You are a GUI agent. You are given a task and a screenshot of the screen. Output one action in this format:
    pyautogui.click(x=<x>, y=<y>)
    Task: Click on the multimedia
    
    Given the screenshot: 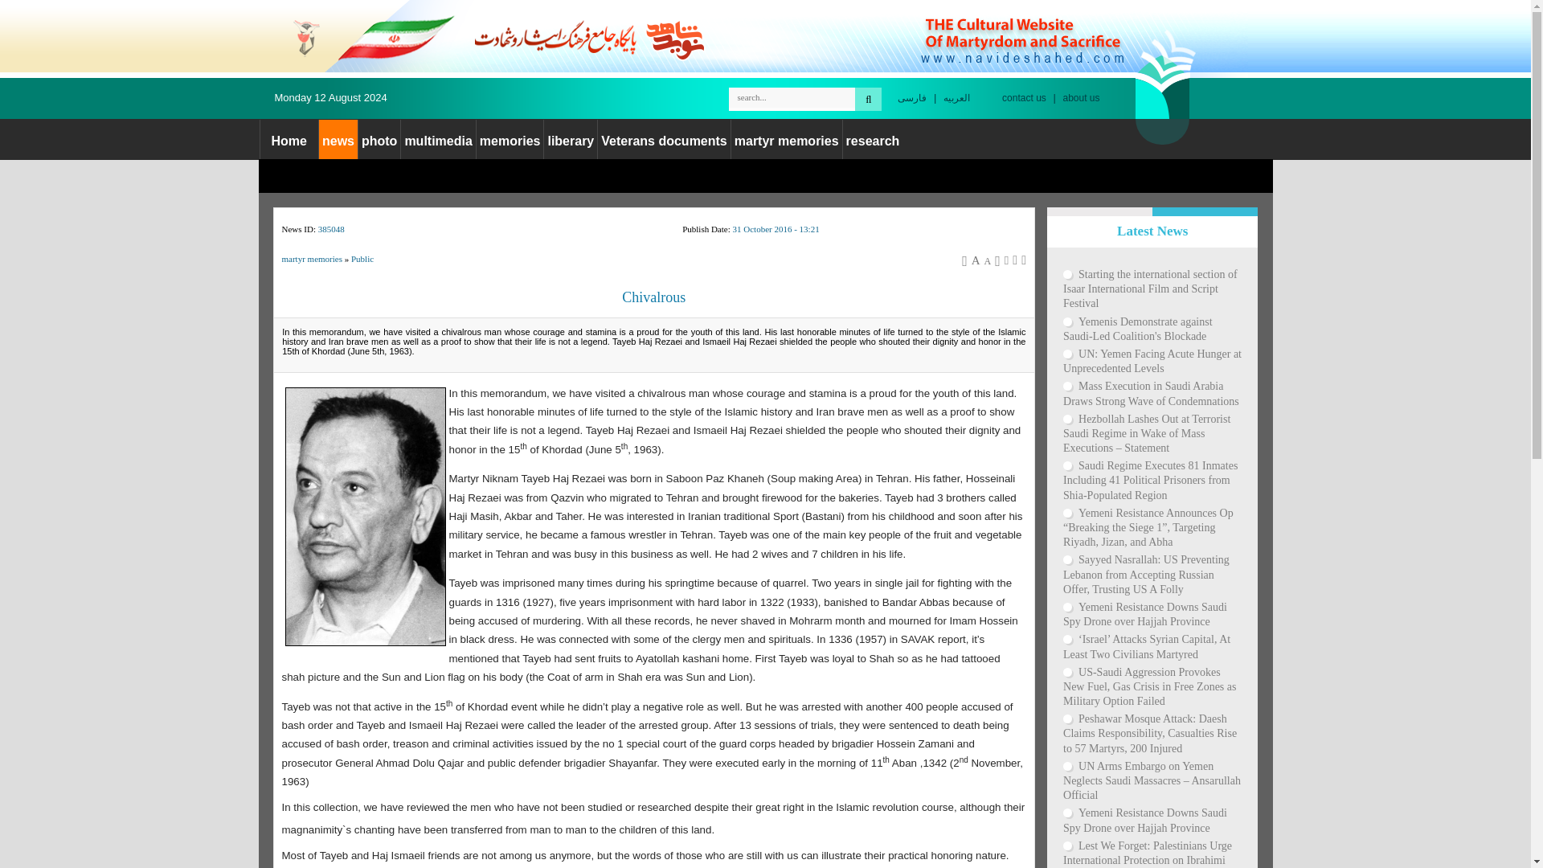 What is the action you would take?
    pyautogui.click(x=438, y=141)
    